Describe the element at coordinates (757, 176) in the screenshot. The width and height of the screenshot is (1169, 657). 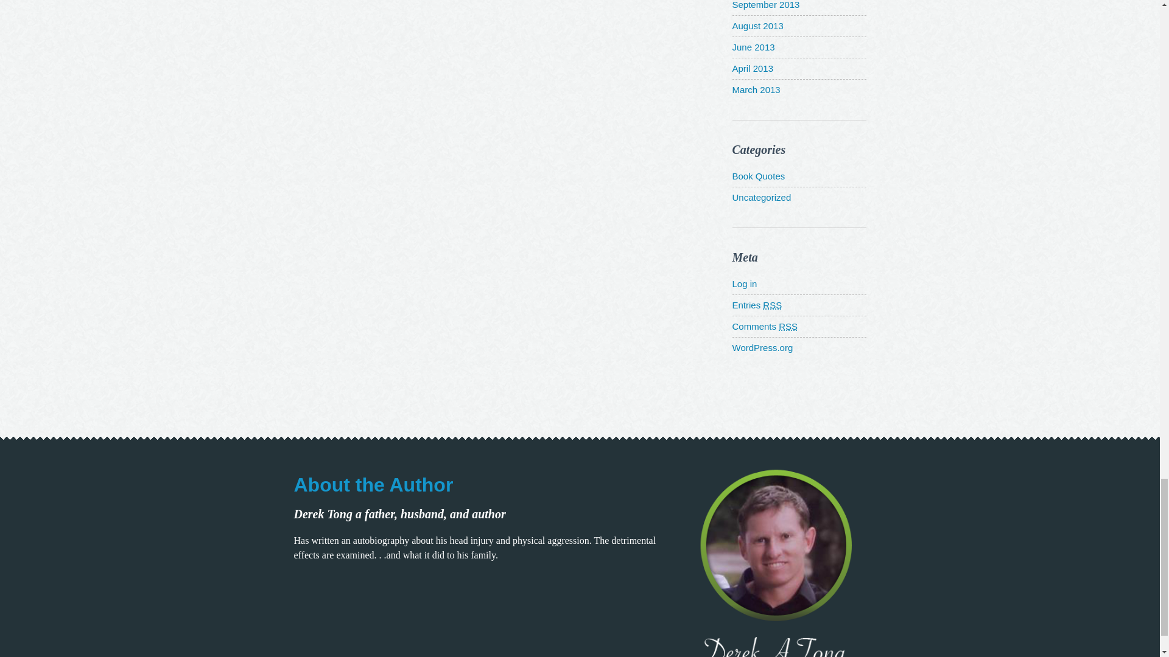
I see `View all posts filed under Book Quotes` at that location.